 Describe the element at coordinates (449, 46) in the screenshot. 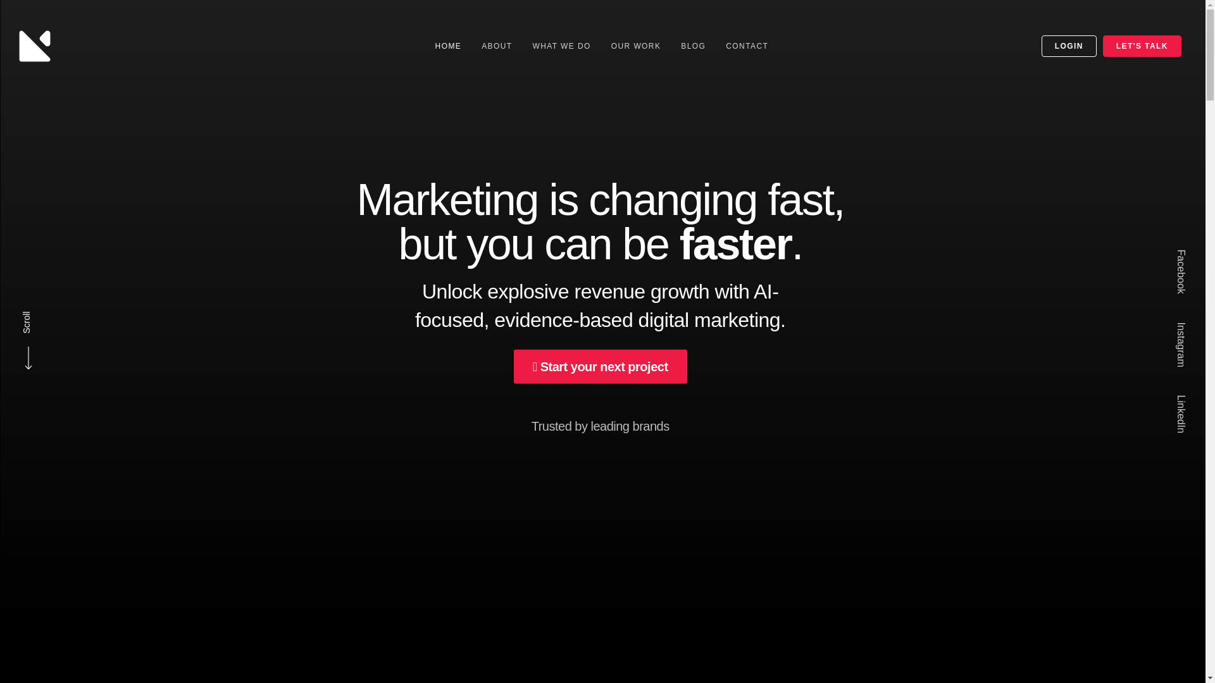

I see `HOME` at that location.